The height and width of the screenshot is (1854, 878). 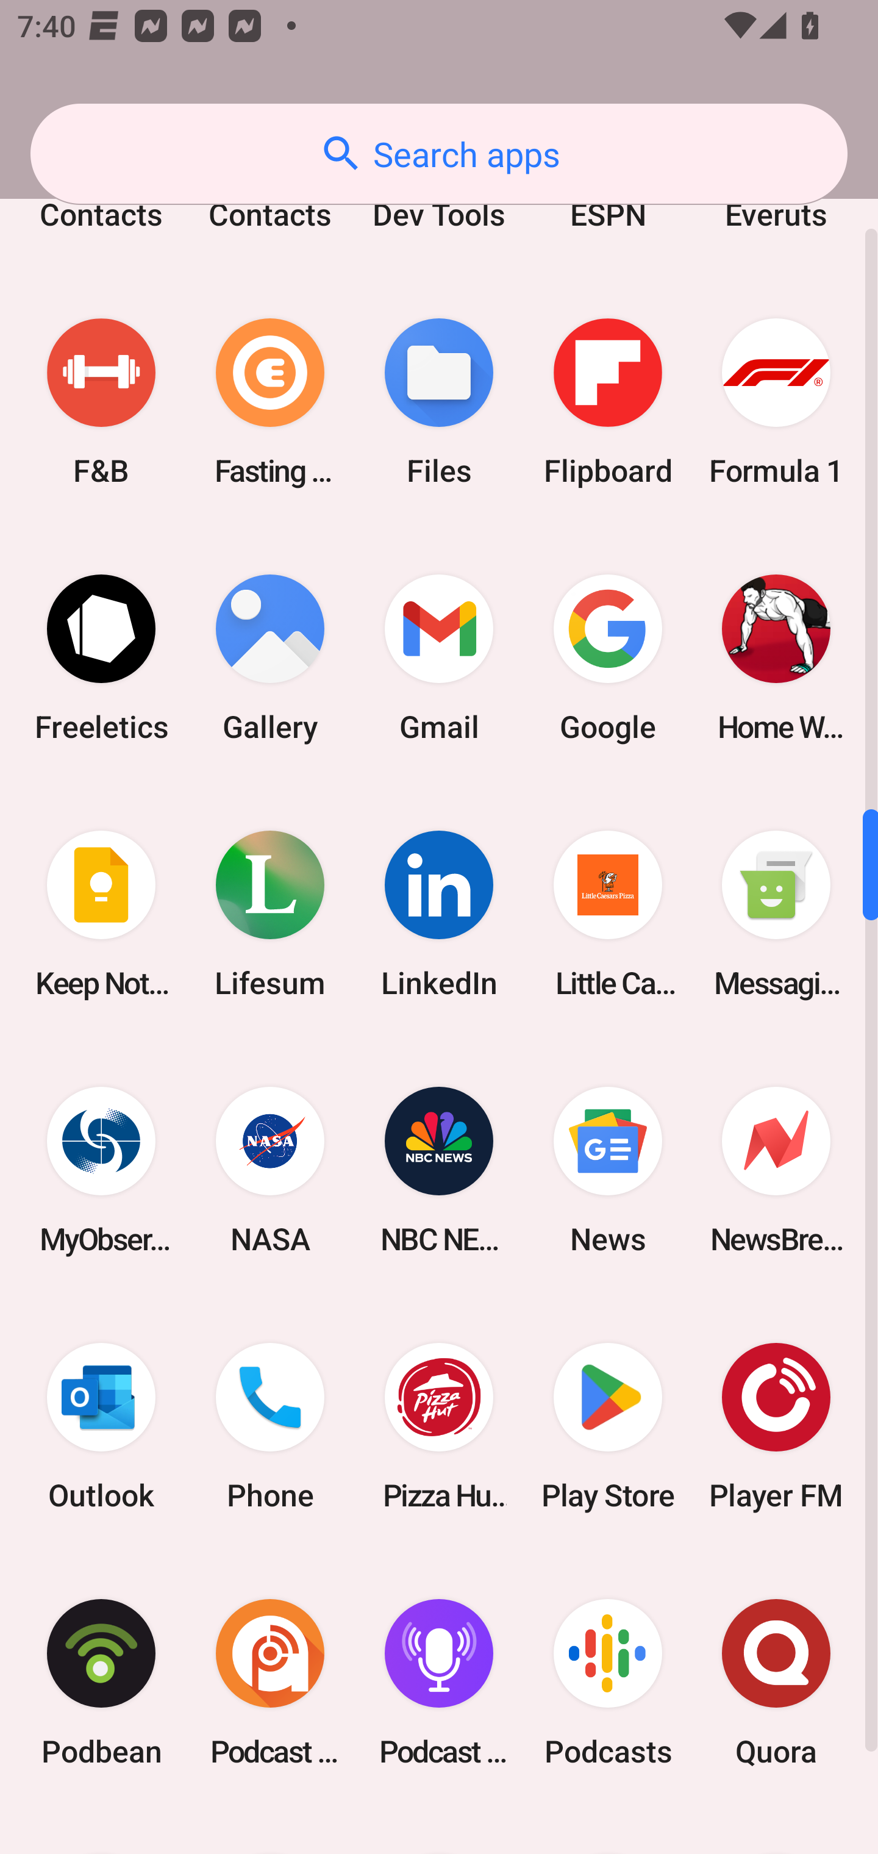 What do you see at coordinates (270, 402) in the screenshot?
I see `Fasting Coach` at bounding box center [270, 402].